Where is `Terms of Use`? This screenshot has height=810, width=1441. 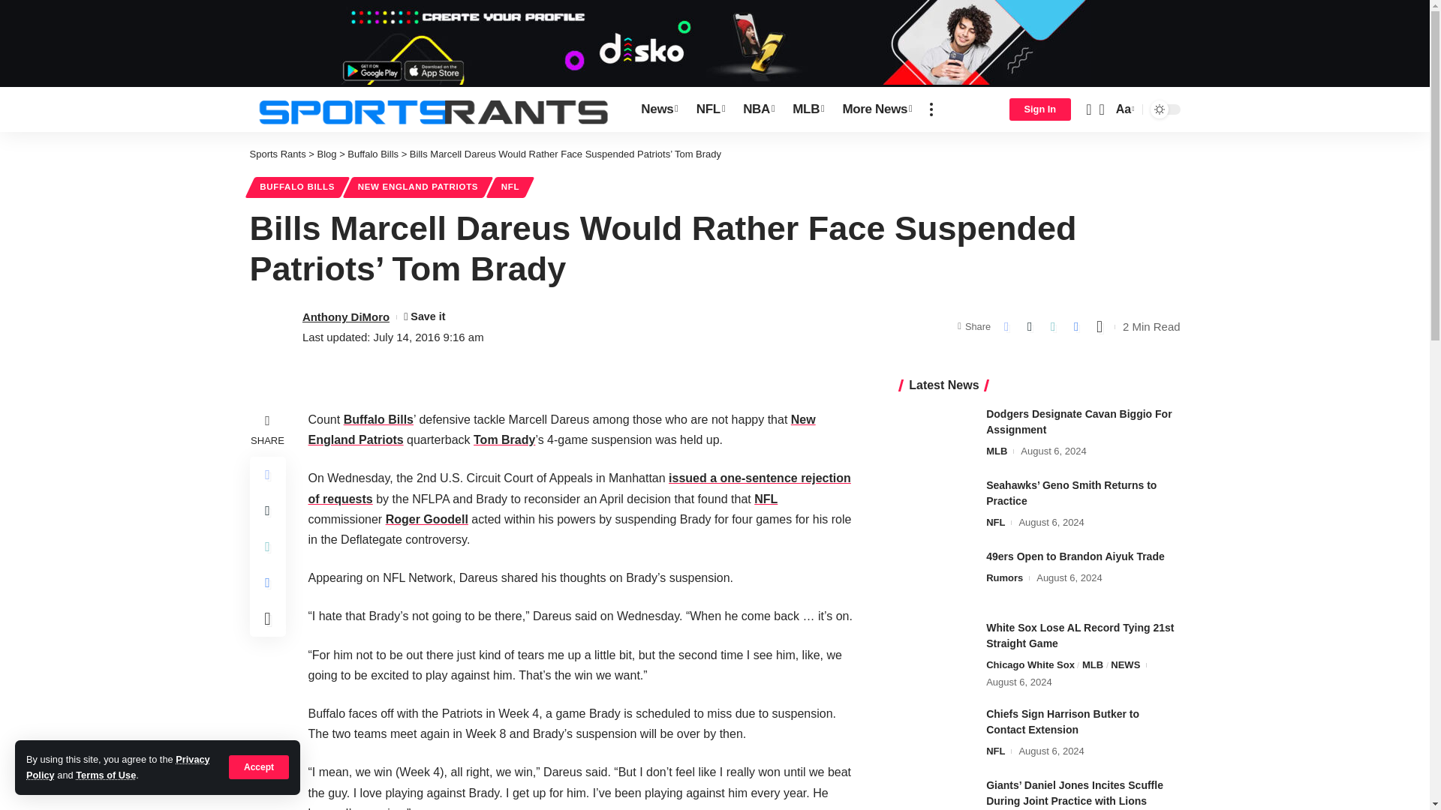
Terms of Use is located at coordinates (105, 775).